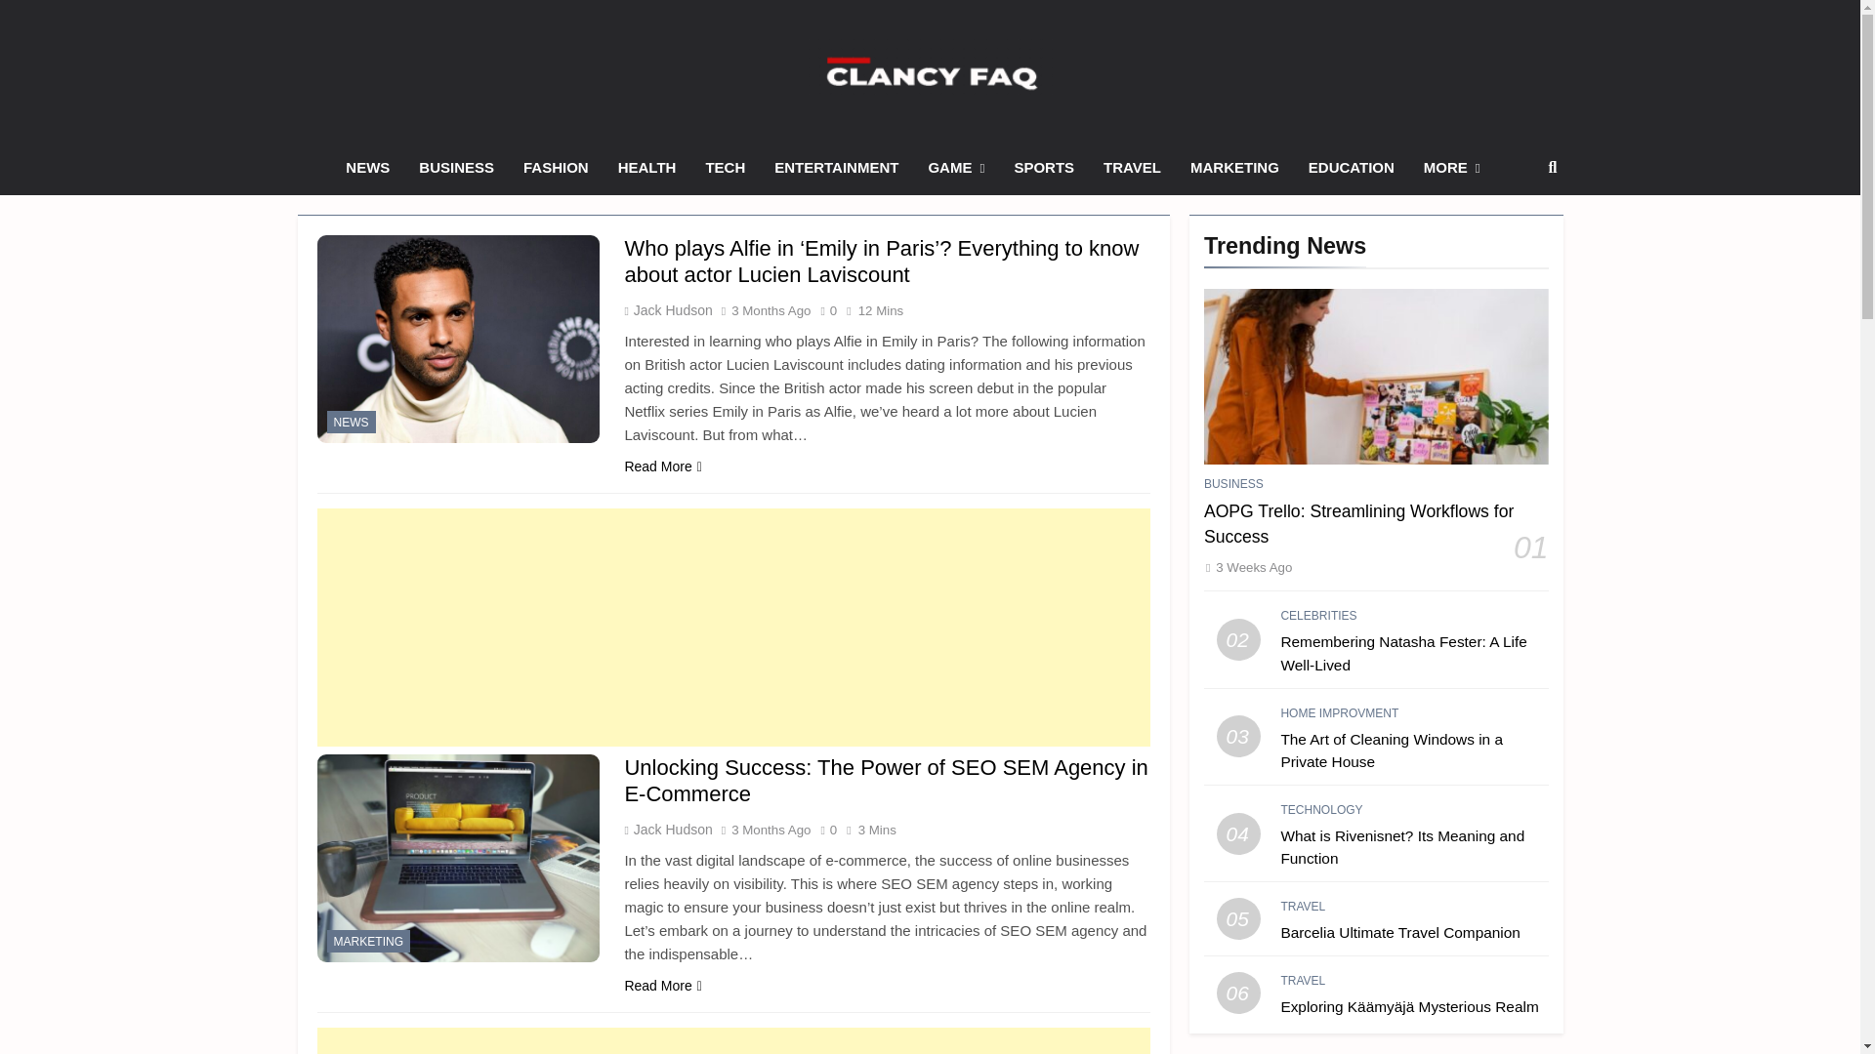  I want to click on 3 Months Ago, so click(770, 310).